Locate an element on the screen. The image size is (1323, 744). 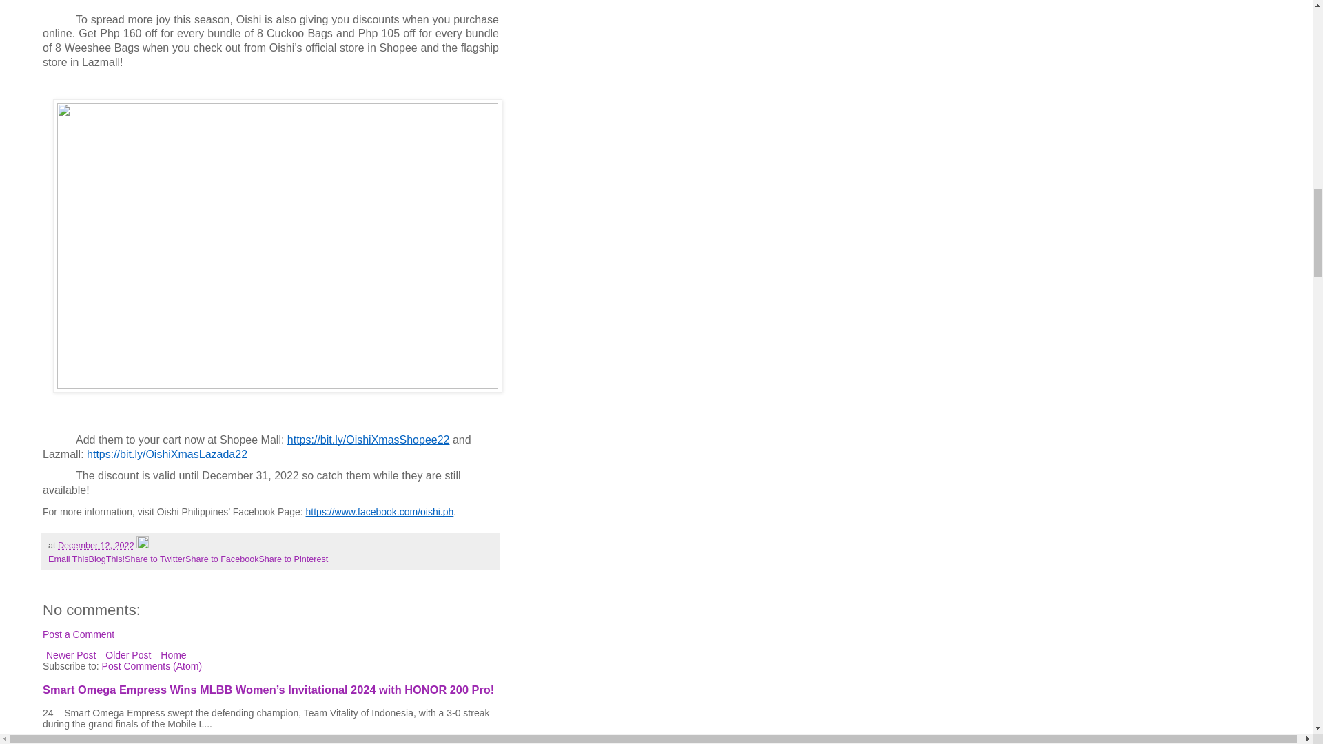
BlogThis! is located at coordinates (107, 559).